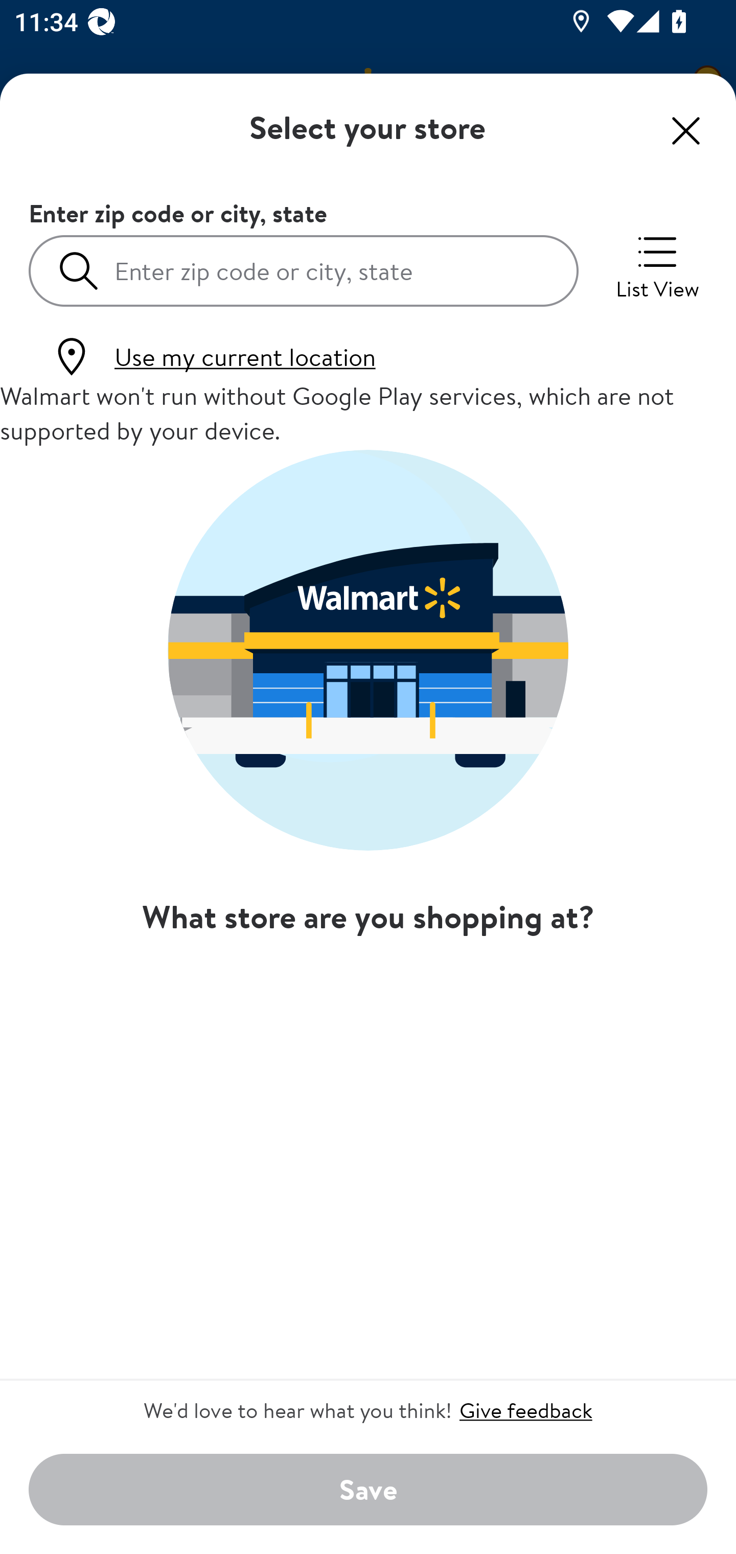 The height and width of the screenshot is (1554, 736). What do you see at coordinates (368, 1490) in the screenshot?
I see `Save` at bounding box center [368, 1490].